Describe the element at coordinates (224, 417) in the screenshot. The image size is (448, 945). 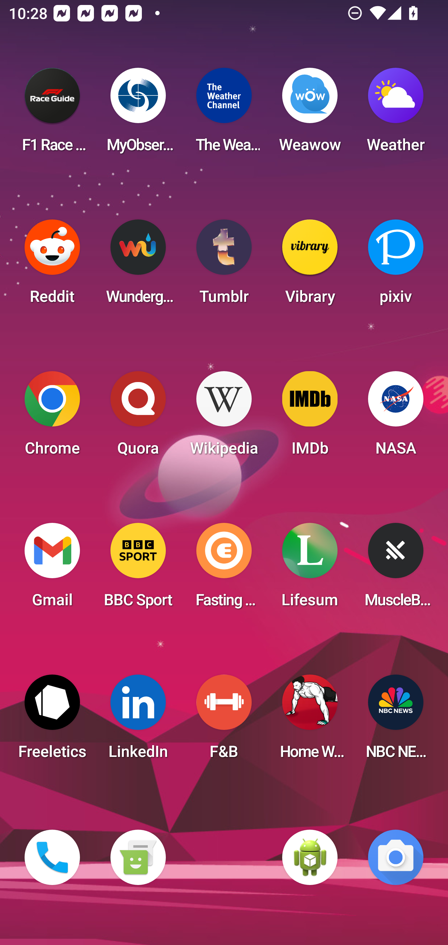
I see `Wikipedia` at that location.